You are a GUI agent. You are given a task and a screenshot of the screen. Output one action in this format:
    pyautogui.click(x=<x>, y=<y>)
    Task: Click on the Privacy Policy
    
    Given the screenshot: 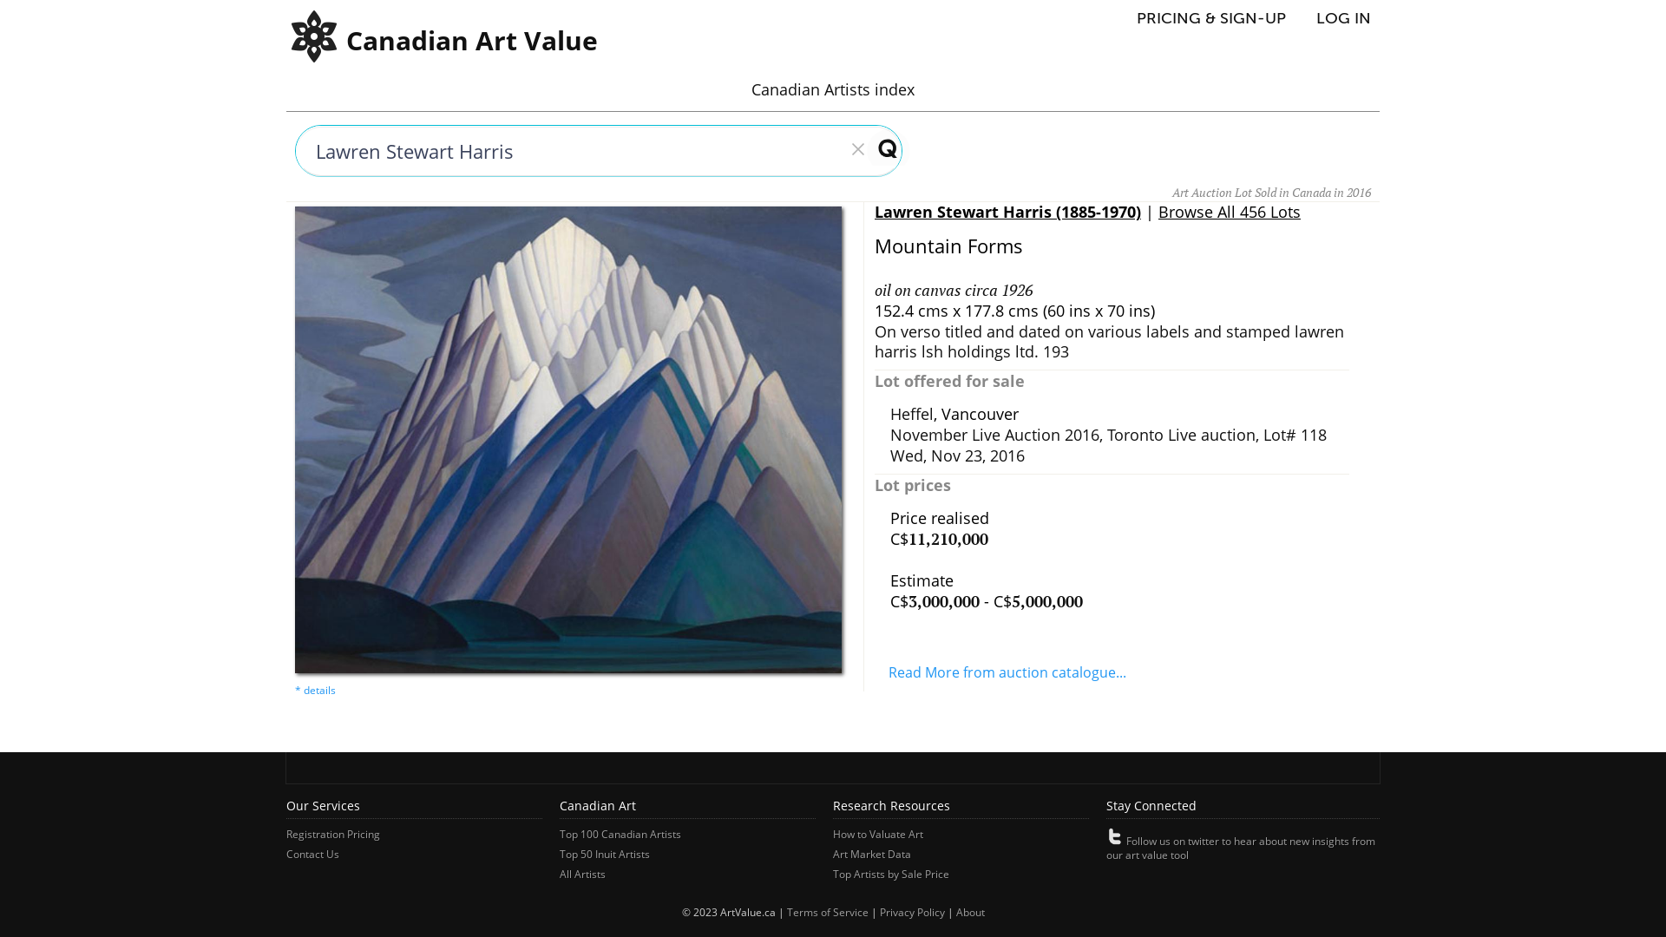 What is the action you would take?
    pyautogui.click(x=912, y=913)
    